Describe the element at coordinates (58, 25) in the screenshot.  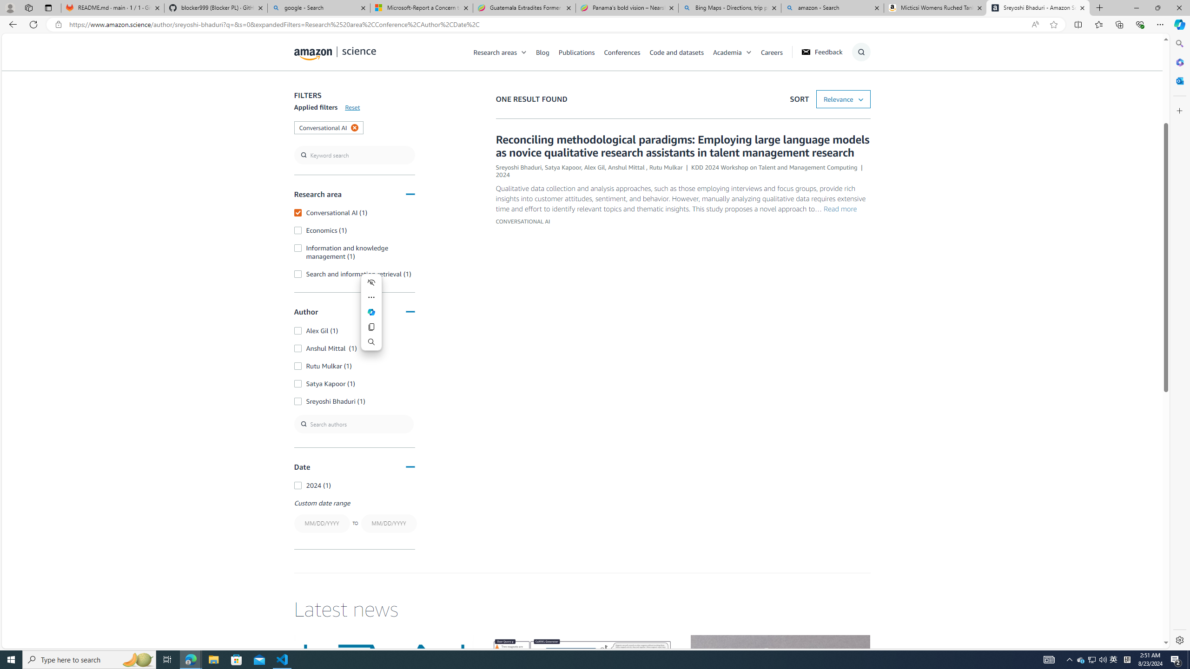
I see `View site information` at that location.